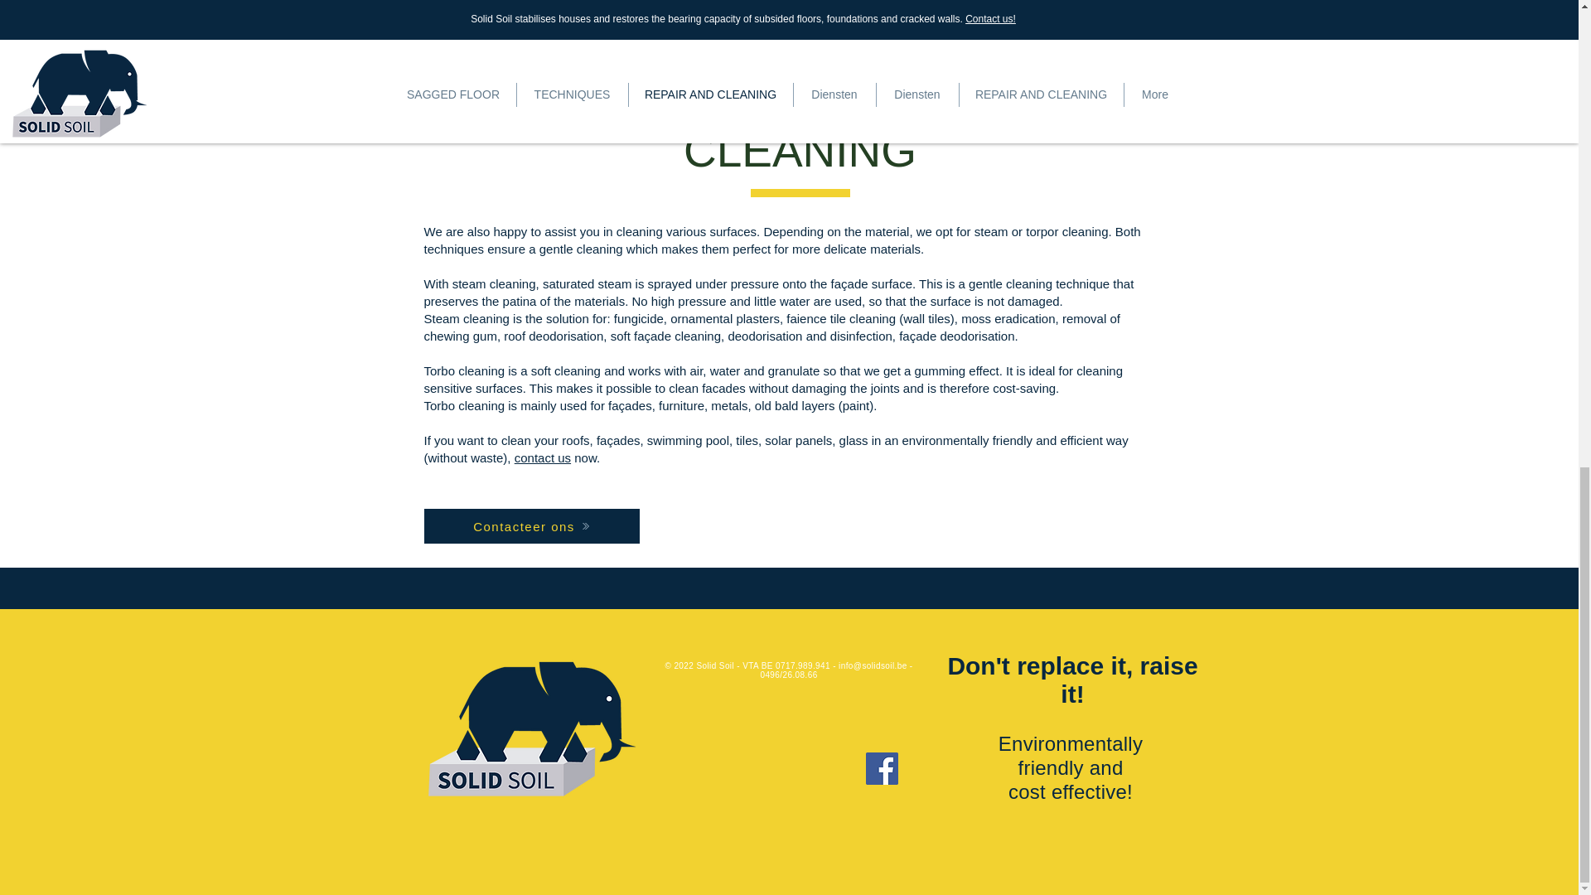  What do you see at coordinates (532, 525) in the screenshot?
I see `Contacteer ons` at bounding box center [532, 525].